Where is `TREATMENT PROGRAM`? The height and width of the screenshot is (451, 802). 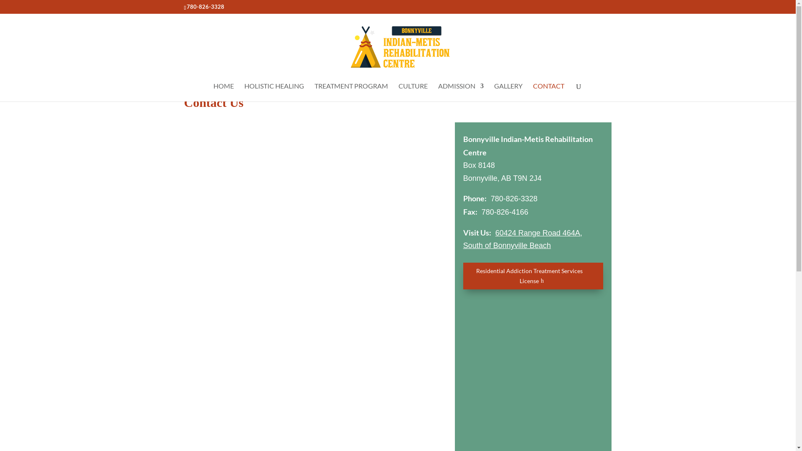
TREATMENT PROGRAM is located at coordinates (351, 92).